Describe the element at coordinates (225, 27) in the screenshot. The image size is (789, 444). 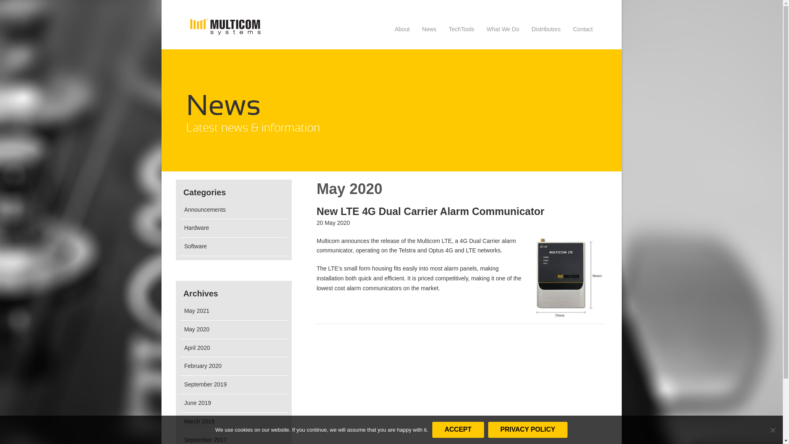
I see `Multicom Systems` at that location.